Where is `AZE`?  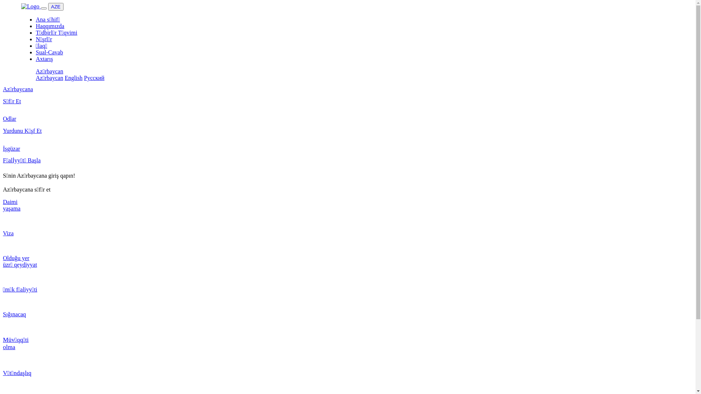
AZE is located at coordinates (56, 7).